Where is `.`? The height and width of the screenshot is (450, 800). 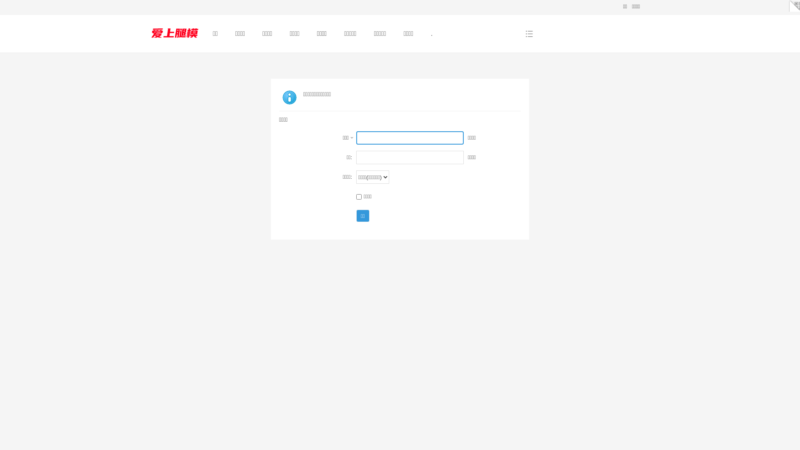 . is located at coordinates (432, 34).